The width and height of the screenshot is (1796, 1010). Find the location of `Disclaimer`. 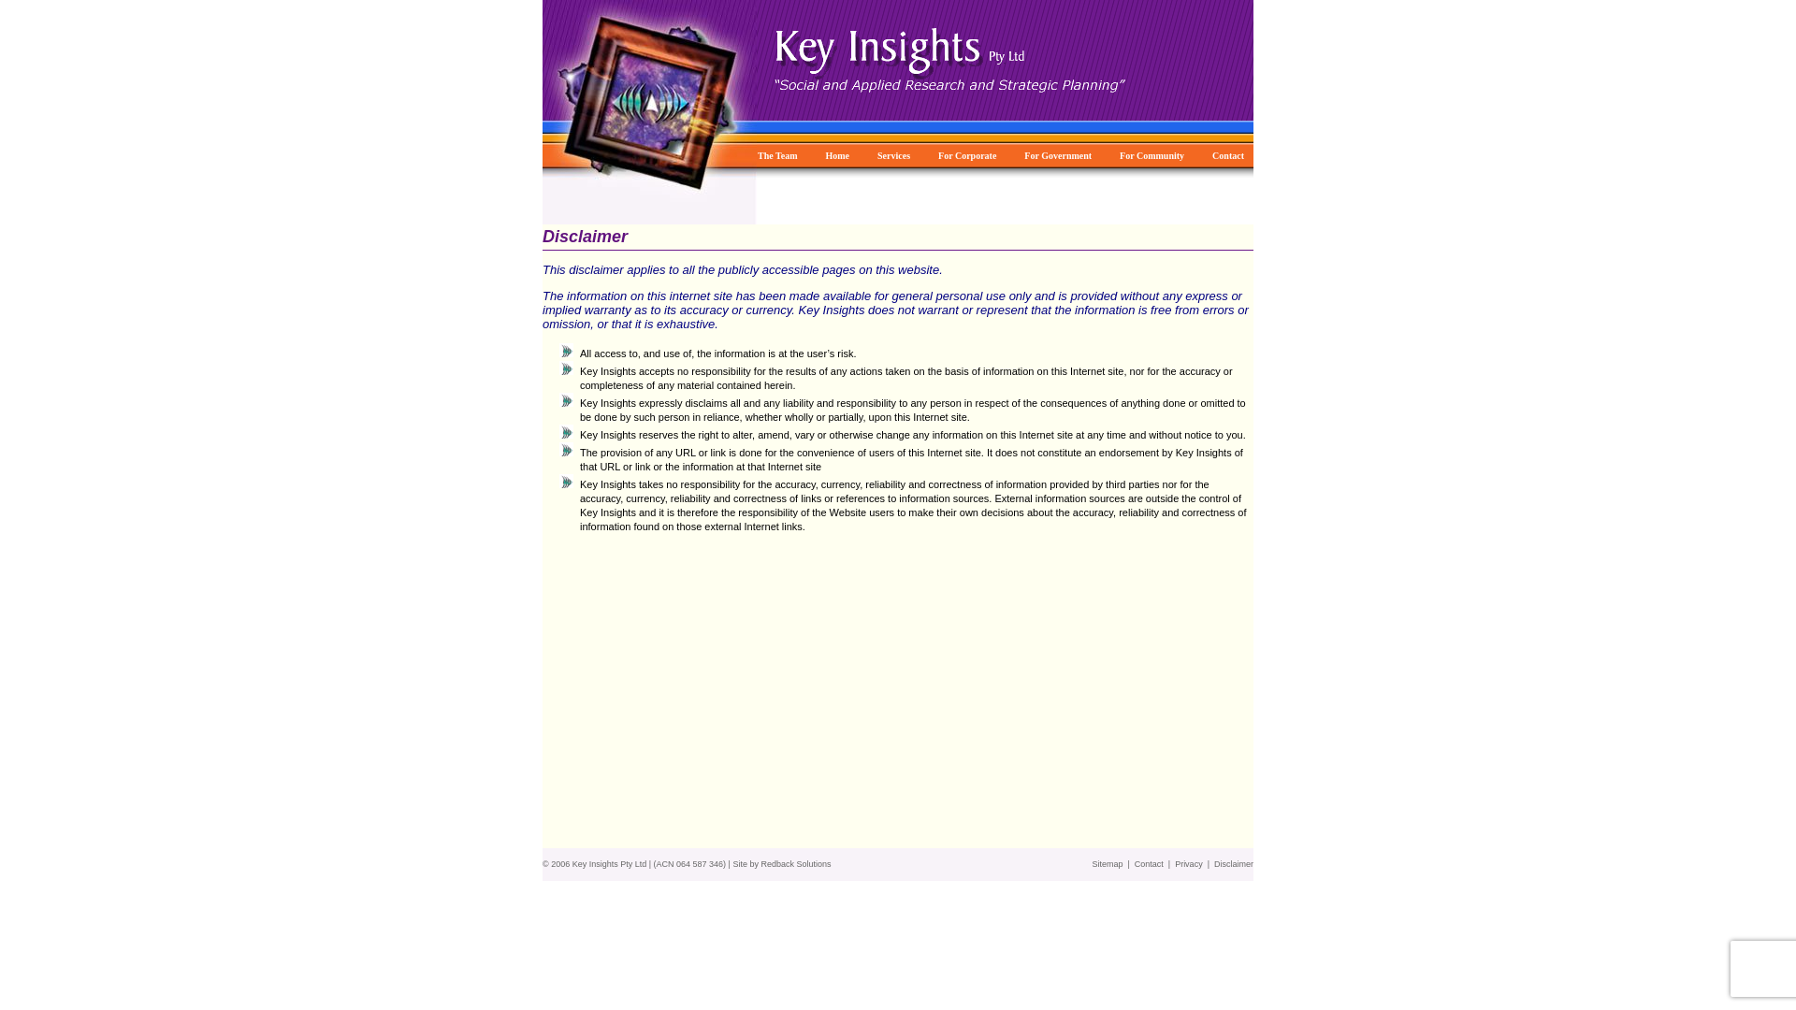

Disclaimer is located at coordinates (1234, 864).